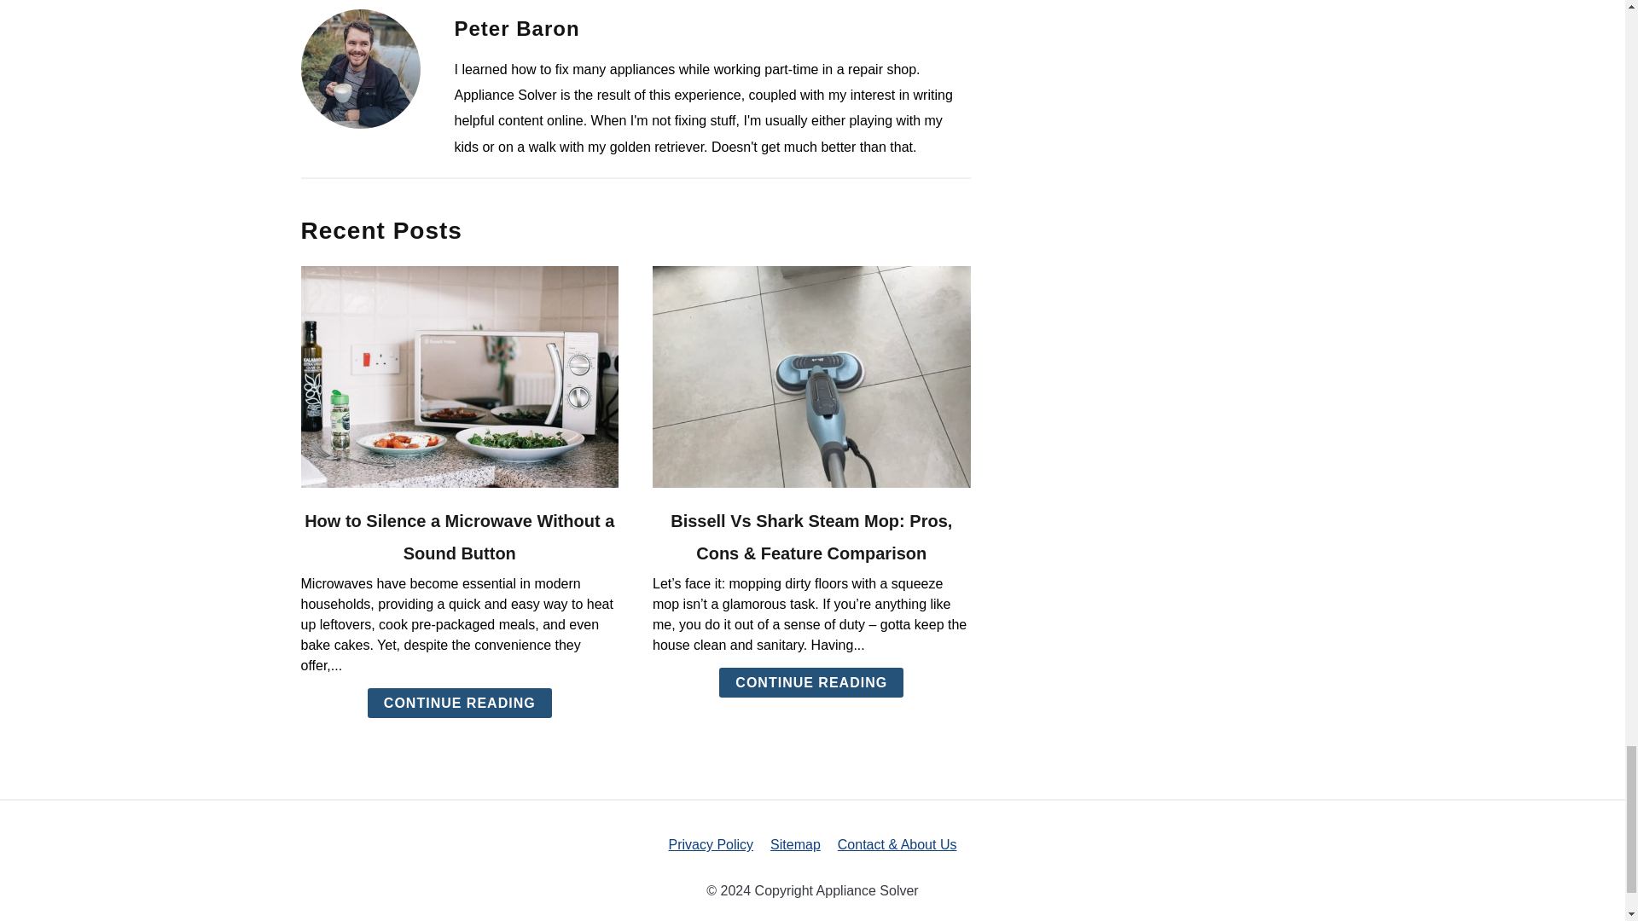  Describe the element at coordinates (516, 29) in the screenshot. I see `Peter Baron` at that location.